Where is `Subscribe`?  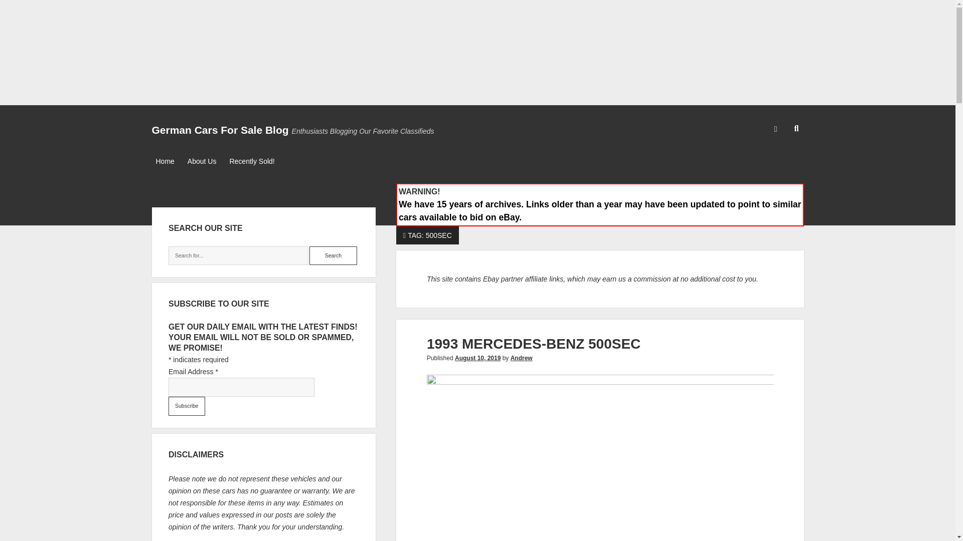 Subscribe is located at coordinates (187, 406).